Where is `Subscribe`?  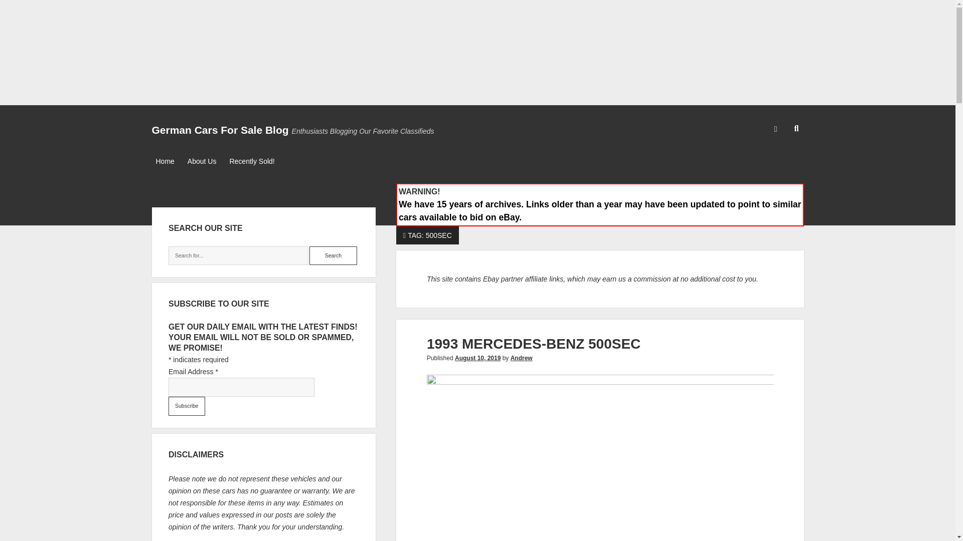 Subscribe is located at coordinates (187, 406).